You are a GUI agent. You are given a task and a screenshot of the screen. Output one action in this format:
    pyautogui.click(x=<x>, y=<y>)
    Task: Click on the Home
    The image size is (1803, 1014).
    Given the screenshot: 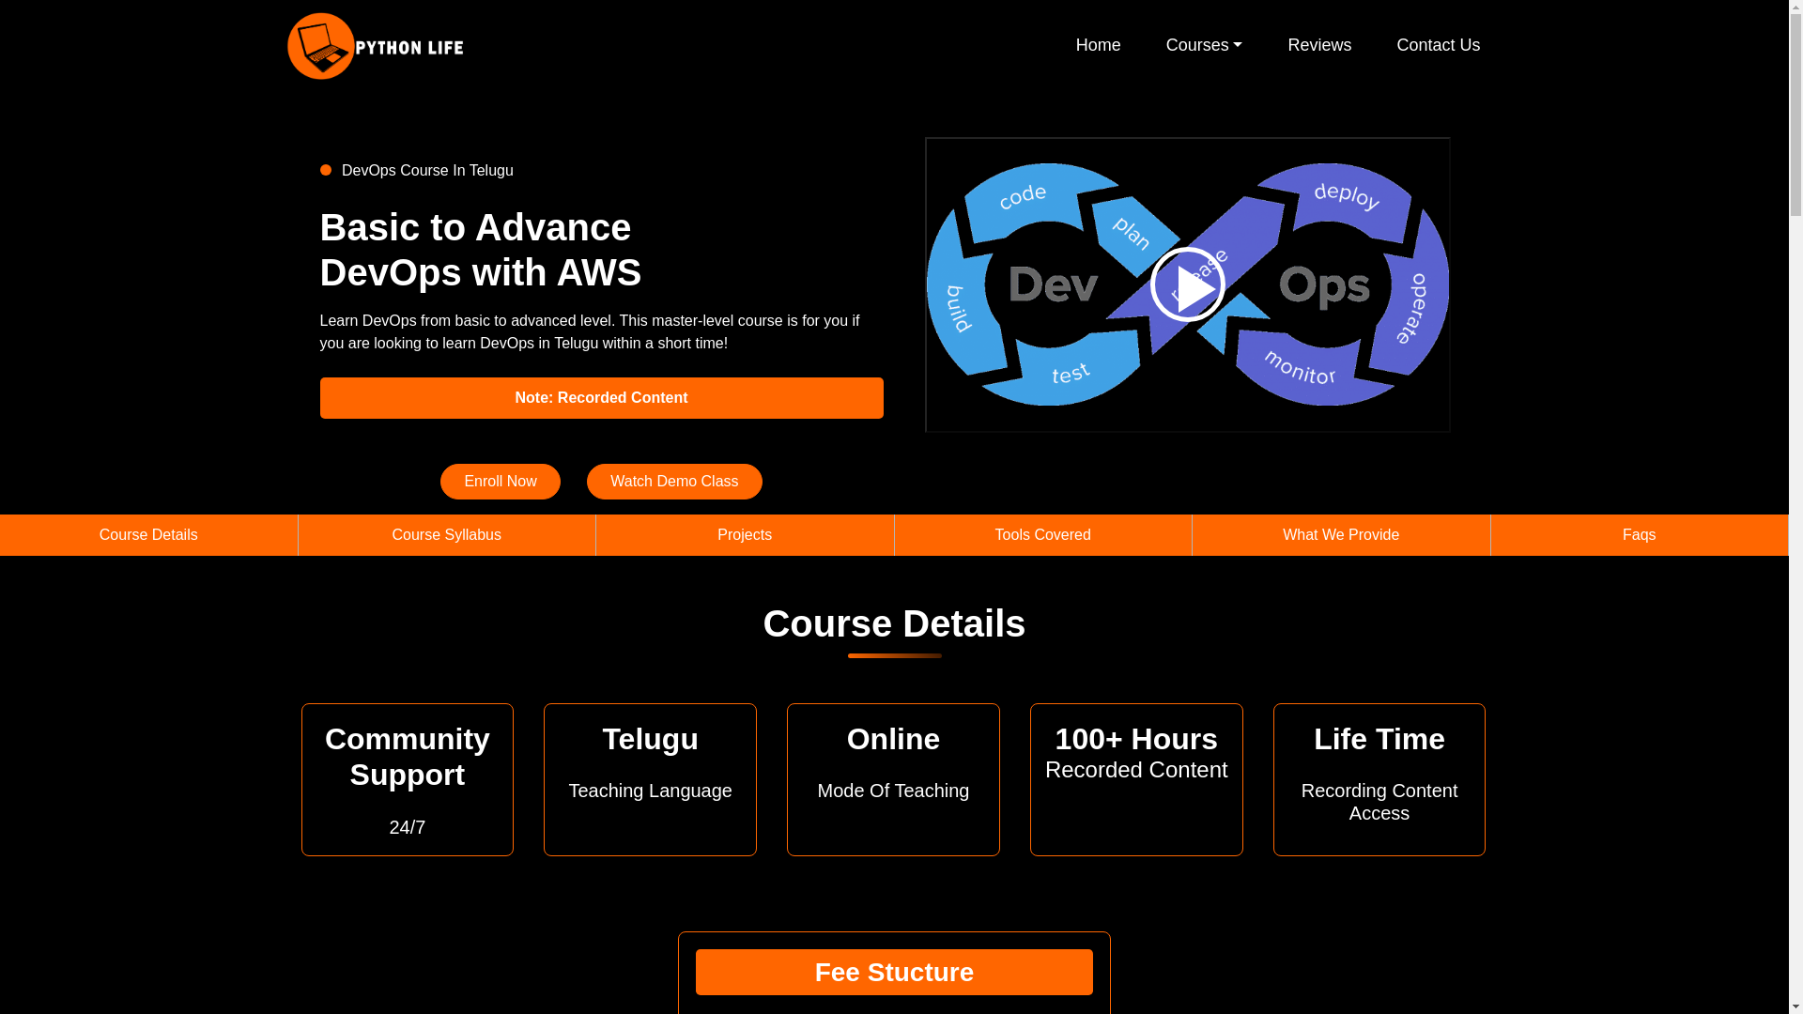 What is the action you would take?
    pyautogui.click(x=1098, y=45)
    